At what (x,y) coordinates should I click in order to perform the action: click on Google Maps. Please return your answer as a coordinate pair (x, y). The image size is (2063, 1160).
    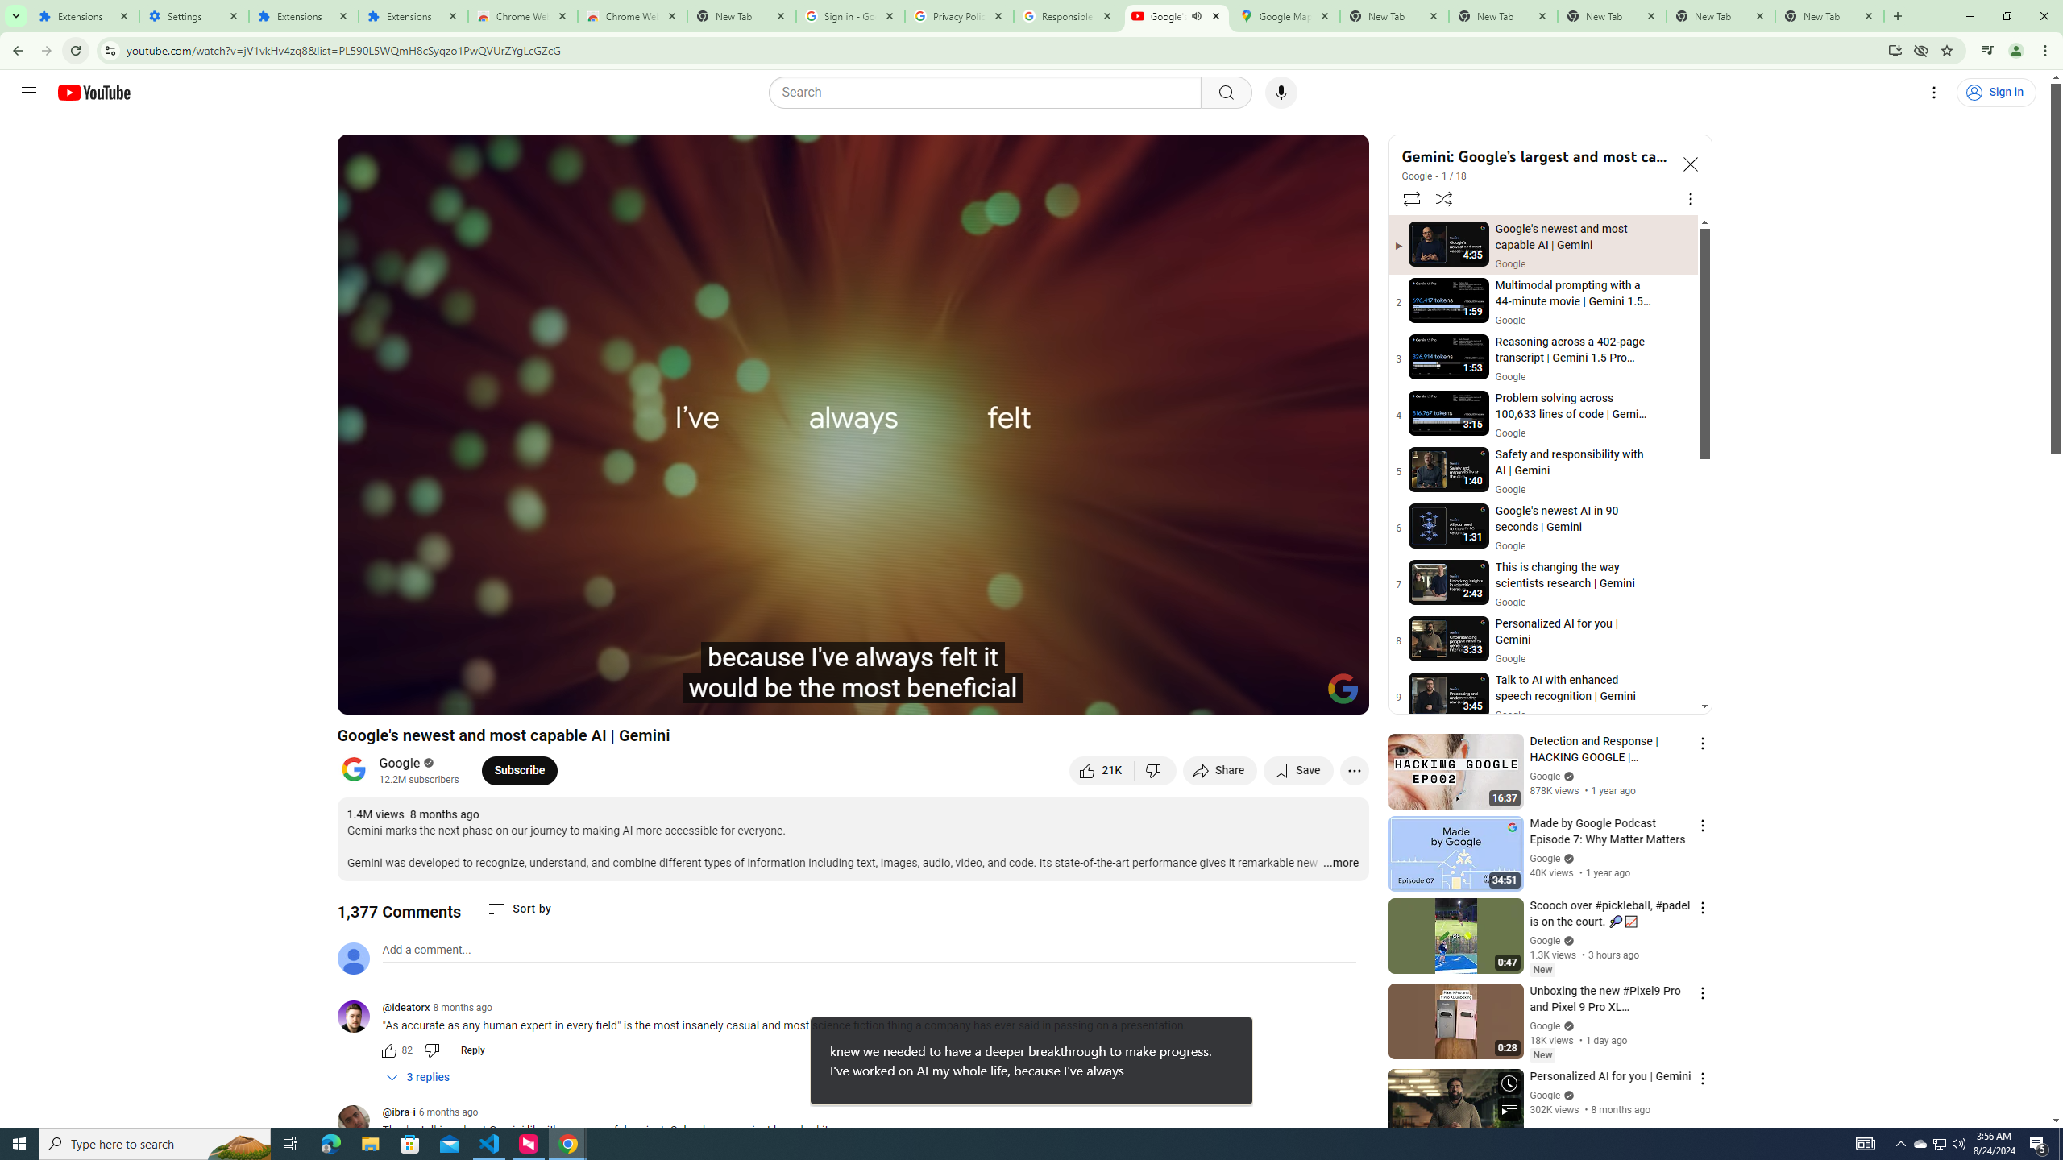
    Looking at the image, I should click on (1285, 16).